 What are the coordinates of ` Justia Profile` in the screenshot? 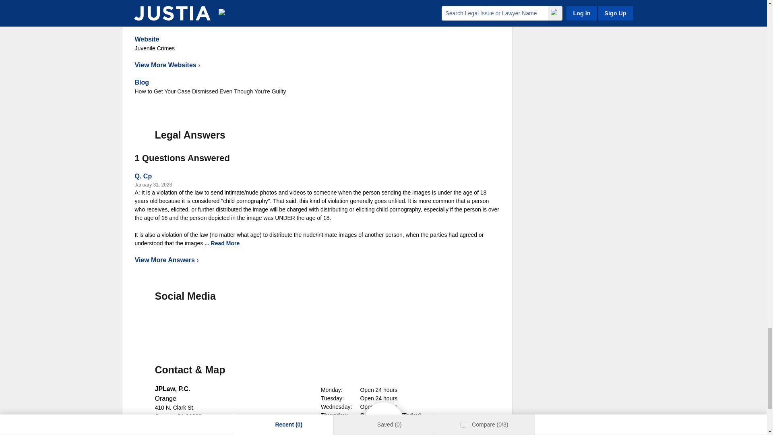 It's located at (203, 322).